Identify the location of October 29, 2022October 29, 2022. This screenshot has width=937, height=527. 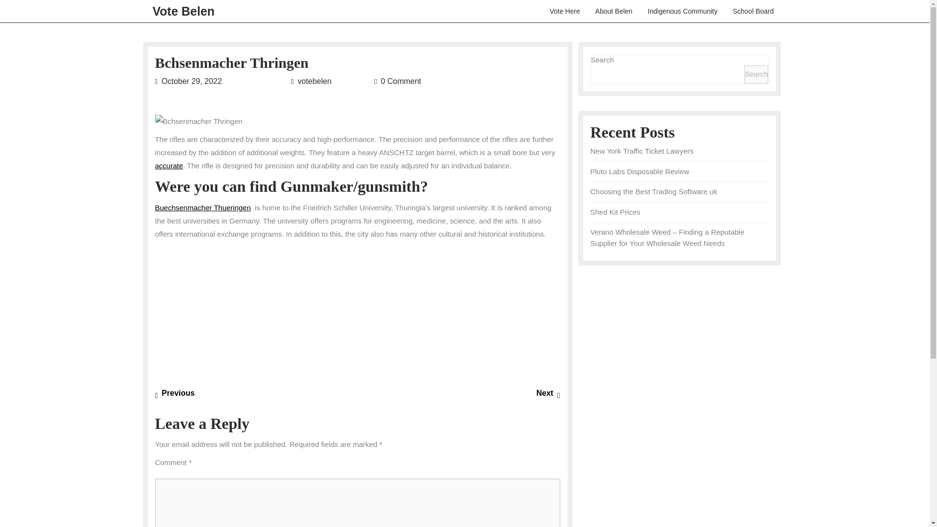
(615, 212).